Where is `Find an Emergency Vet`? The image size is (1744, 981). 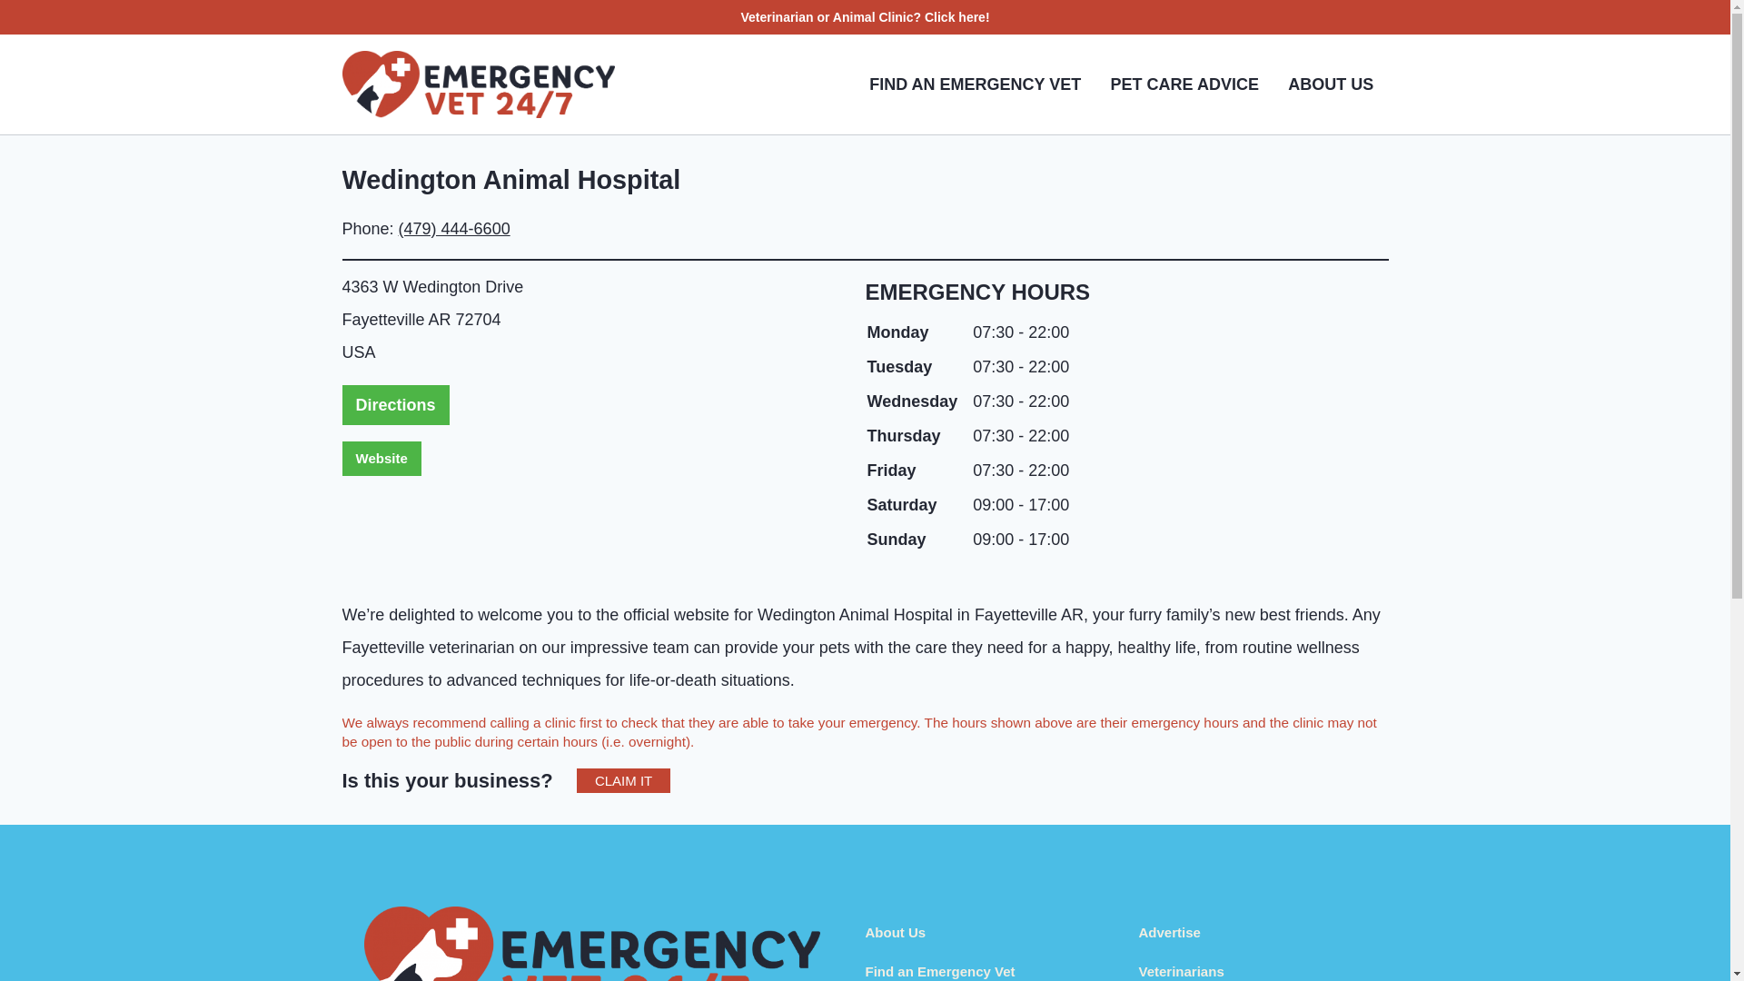
Find an Emergency Vet is located at coordinates (939, 970).